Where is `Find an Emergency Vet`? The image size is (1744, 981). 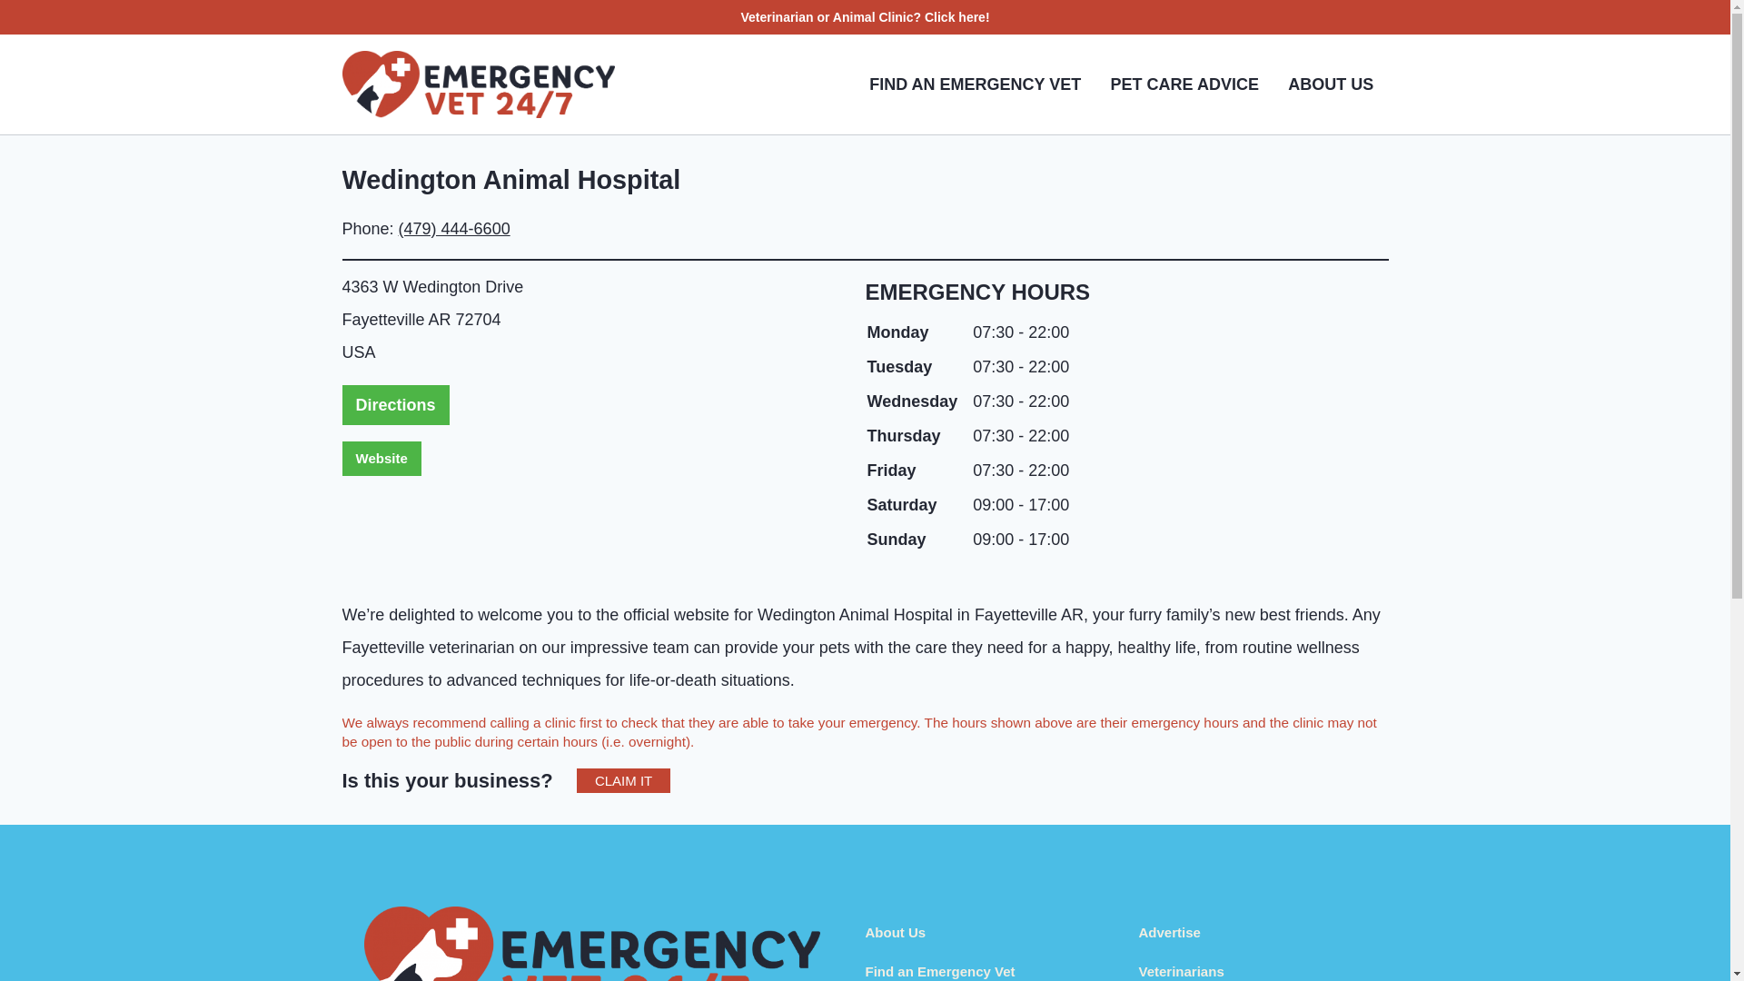
Find an Emergency Vet is located at coordinates (939, 970).